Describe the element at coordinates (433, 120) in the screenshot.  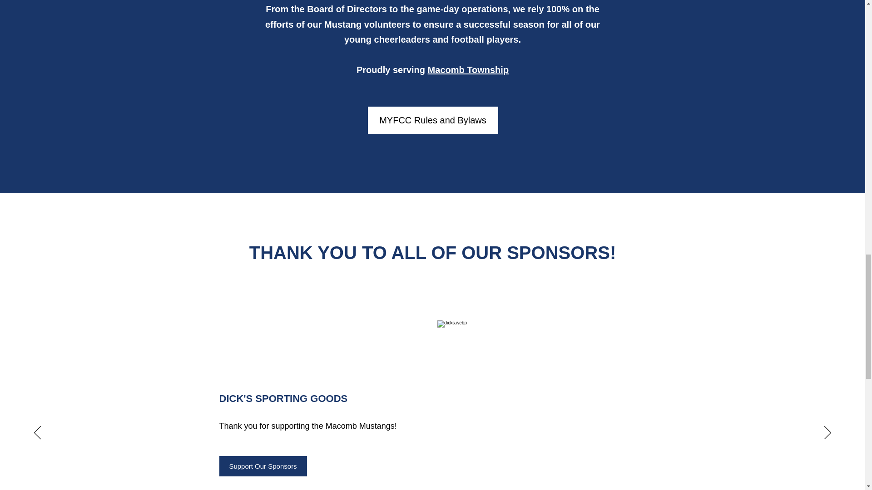
I see `MYFCC Rules and Bylaws` at that location.